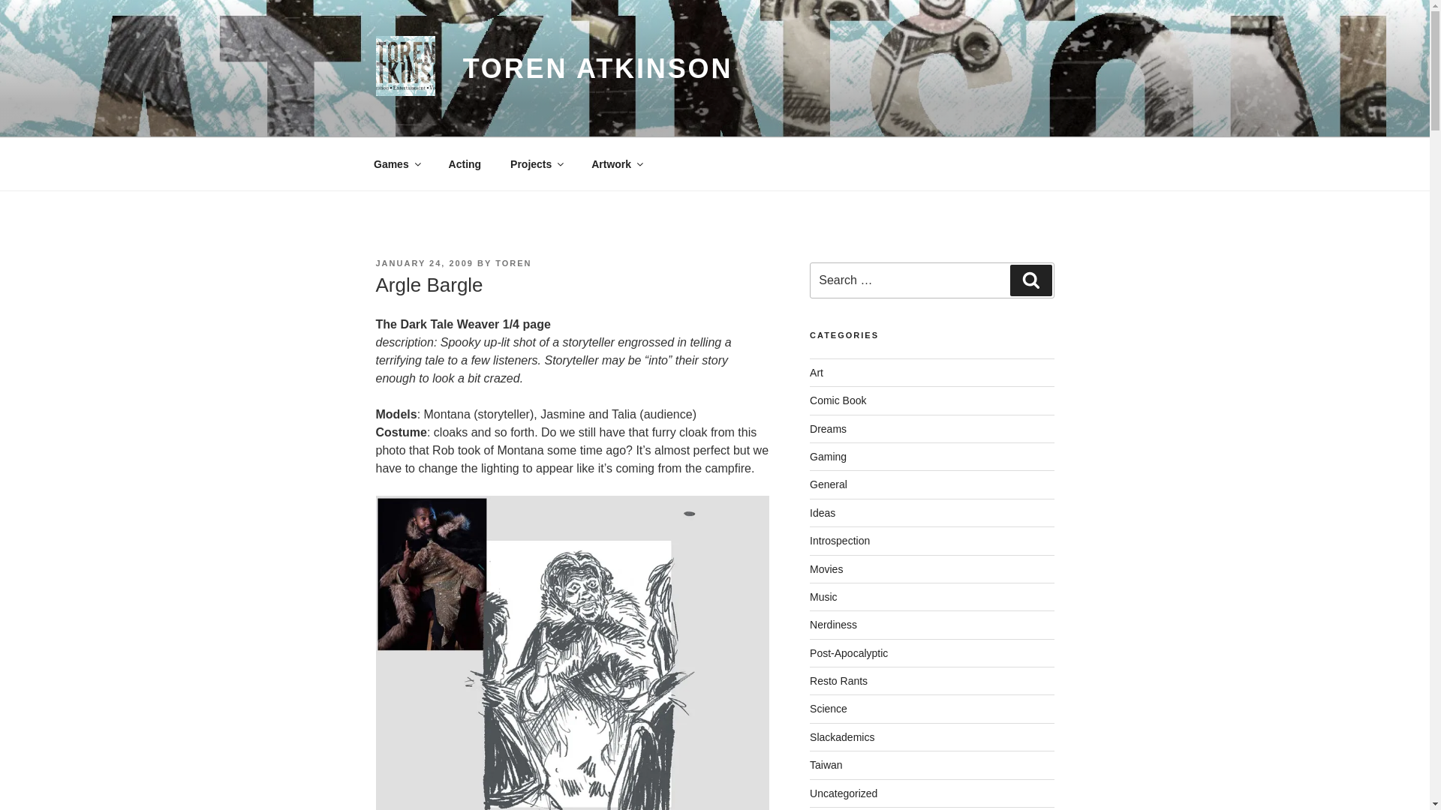 The width and height of the screenshot is (1441, 810). What do you see at coordinates (464, 163) in the screenshot?
I see `Acting` at bounding box center [464, 163].